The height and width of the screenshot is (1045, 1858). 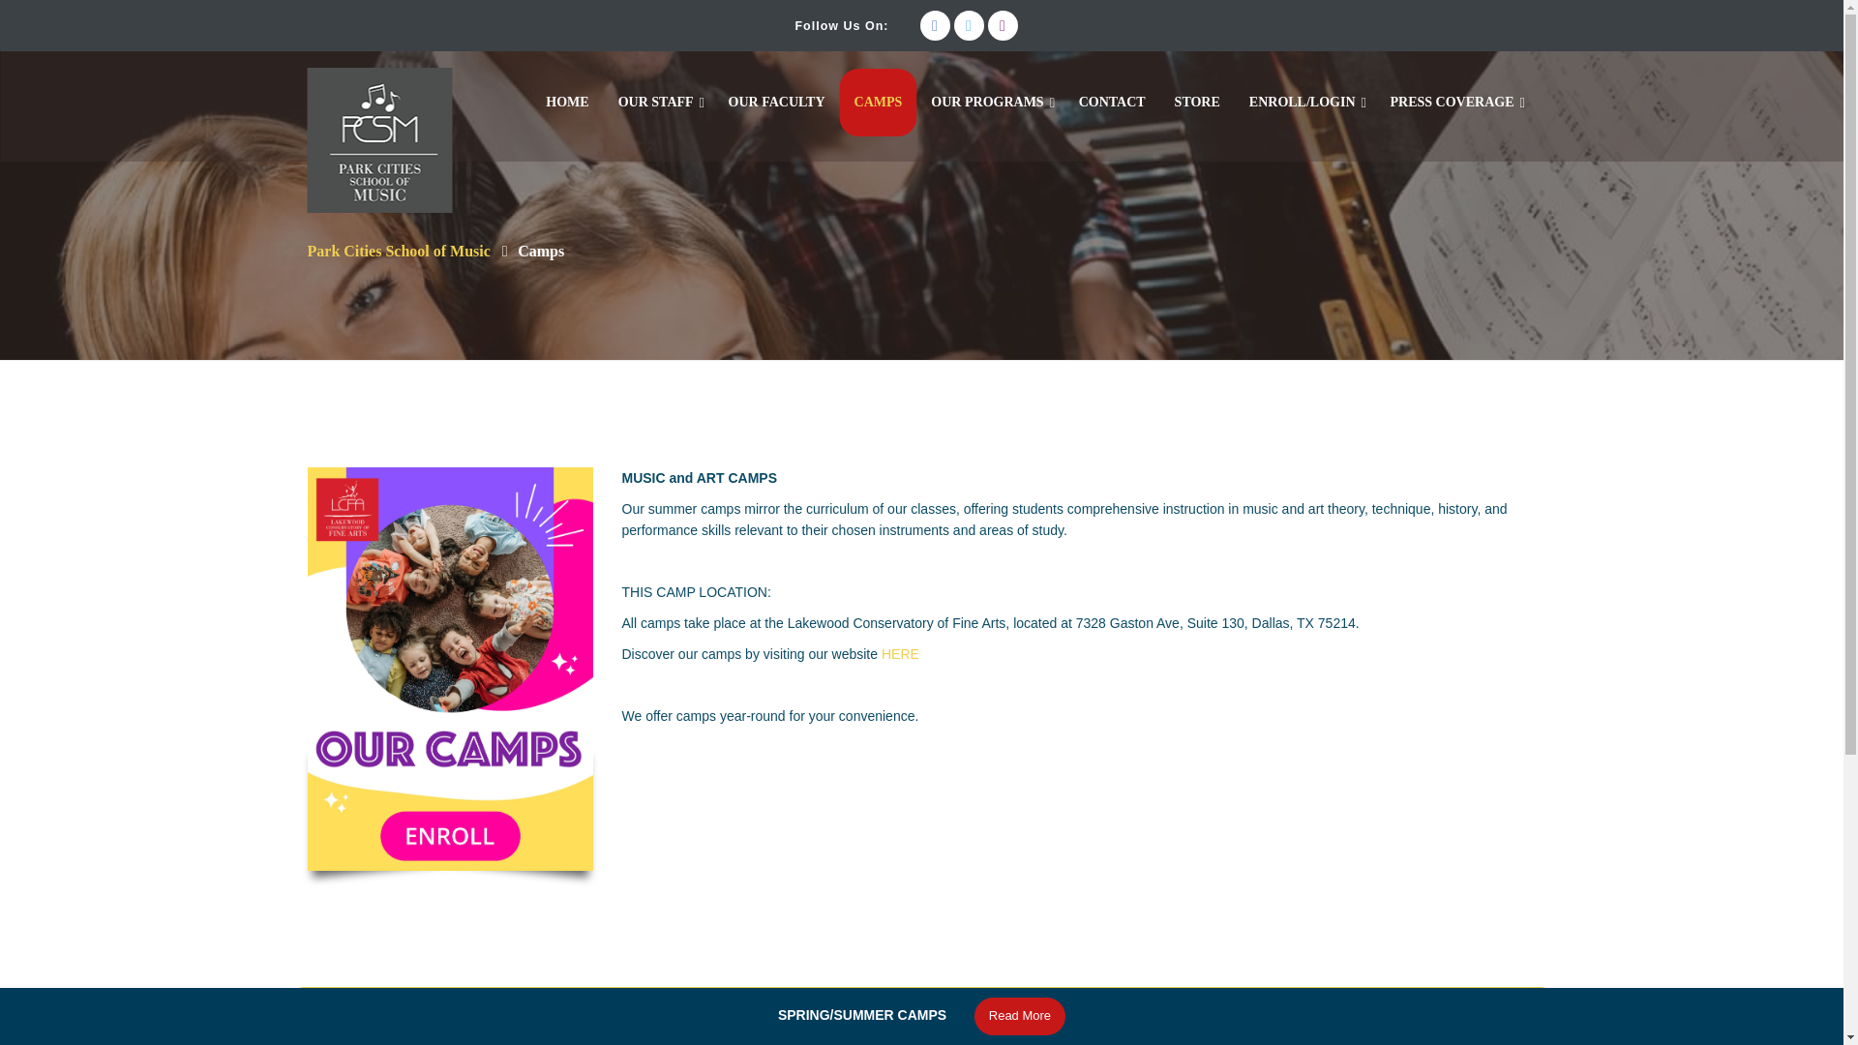 I want to click on Park Cities School of Music, so click(x=399, y=250).